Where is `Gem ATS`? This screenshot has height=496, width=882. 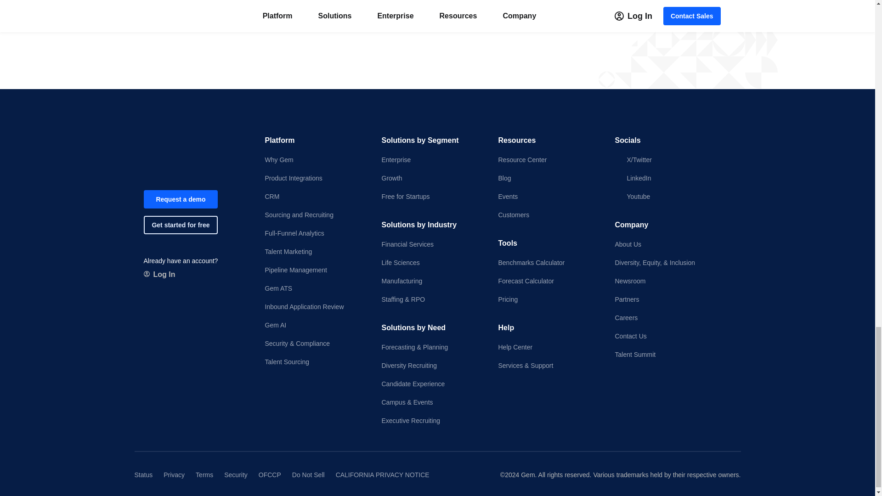
Gem ATS is located at coordinates (315, 288).